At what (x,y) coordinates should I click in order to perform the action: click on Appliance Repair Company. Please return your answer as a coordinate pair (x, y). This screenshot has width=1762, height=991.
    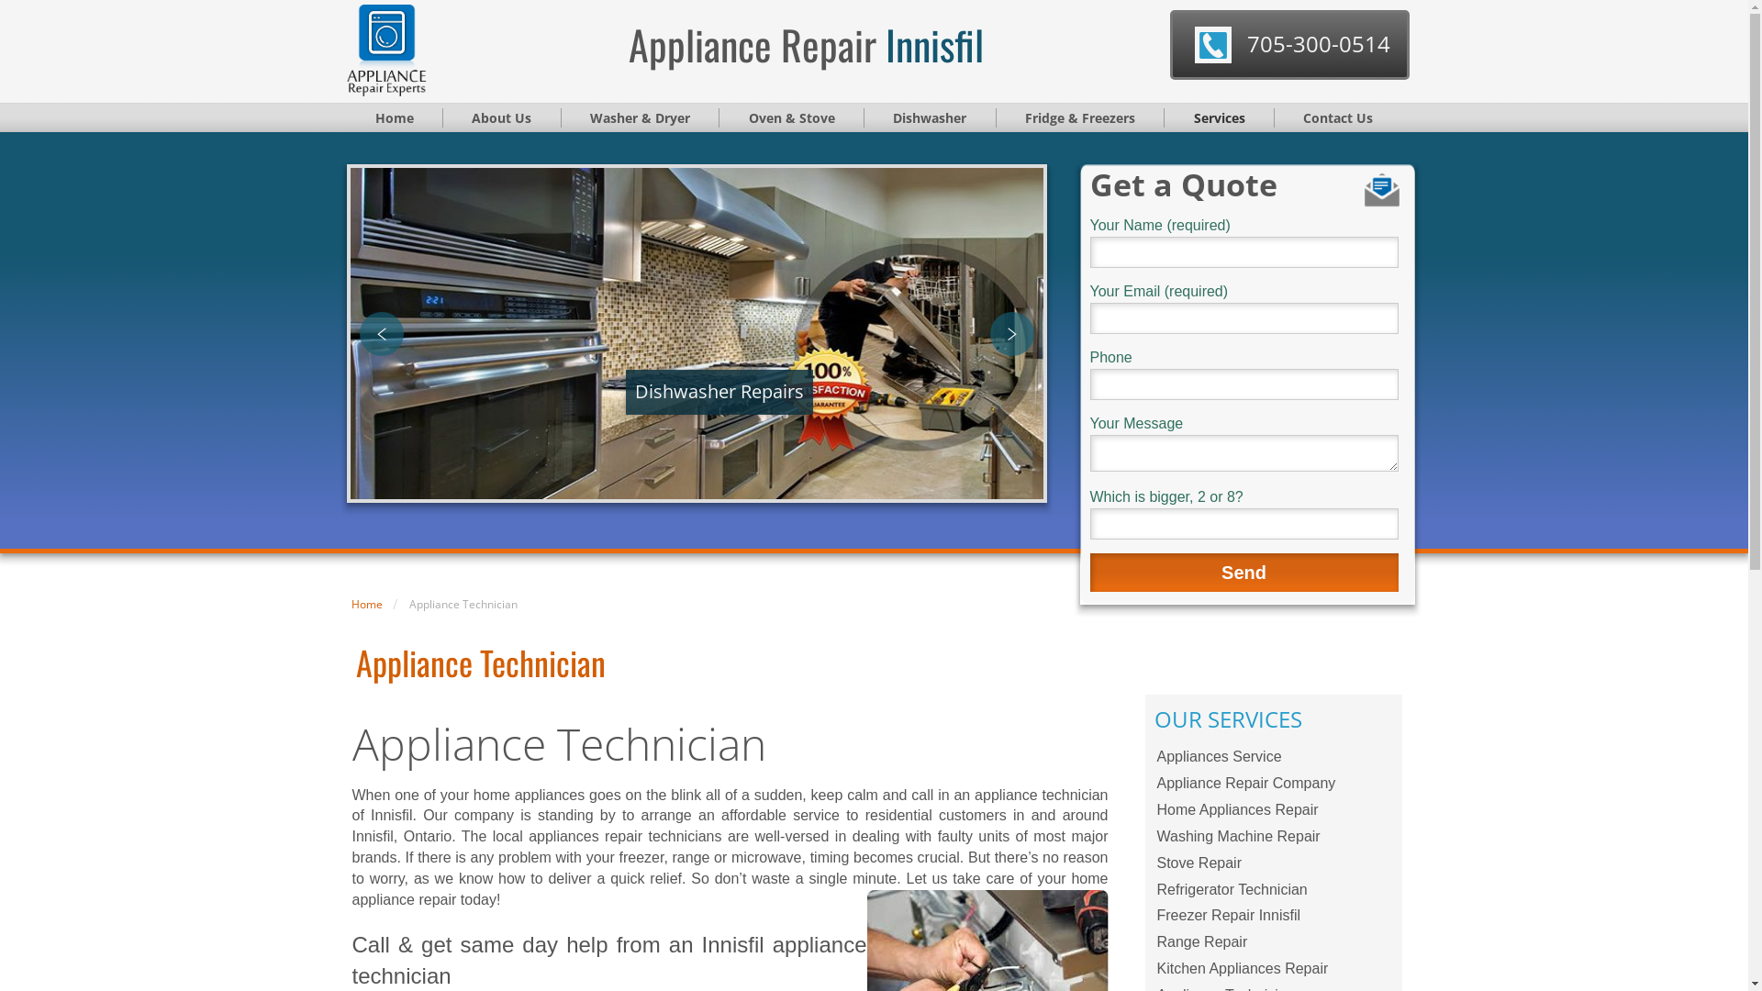
    Looking at the image, I should click on (1274, 784).